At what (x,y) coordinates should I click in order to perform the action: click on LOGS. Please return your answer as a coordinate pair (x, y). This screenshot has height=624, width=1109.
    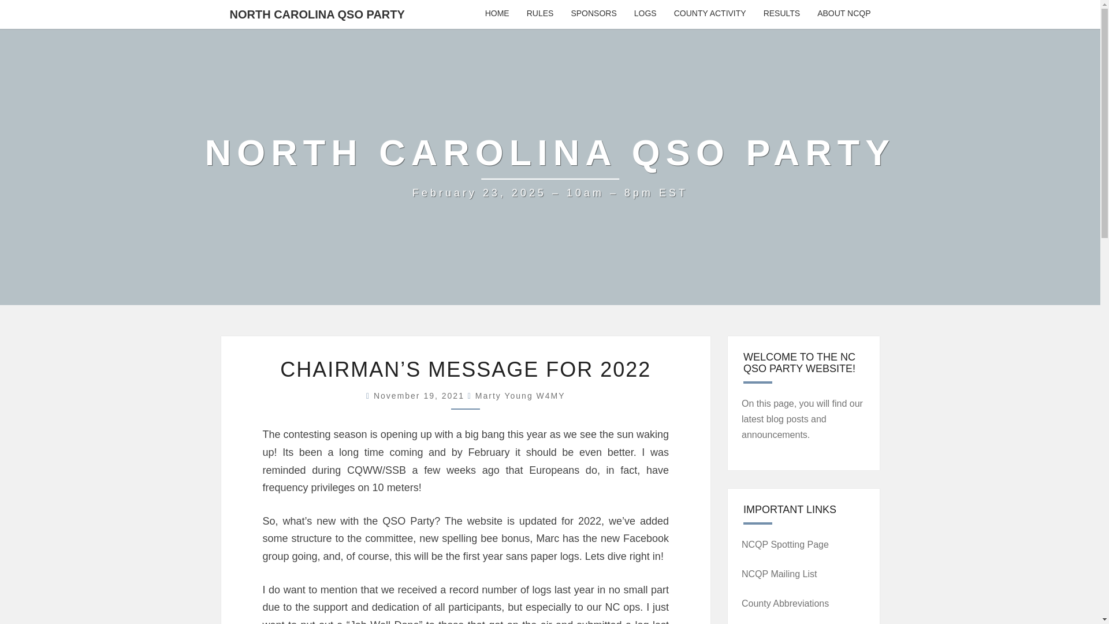
    Looking at the image, I should click on (645, 14).